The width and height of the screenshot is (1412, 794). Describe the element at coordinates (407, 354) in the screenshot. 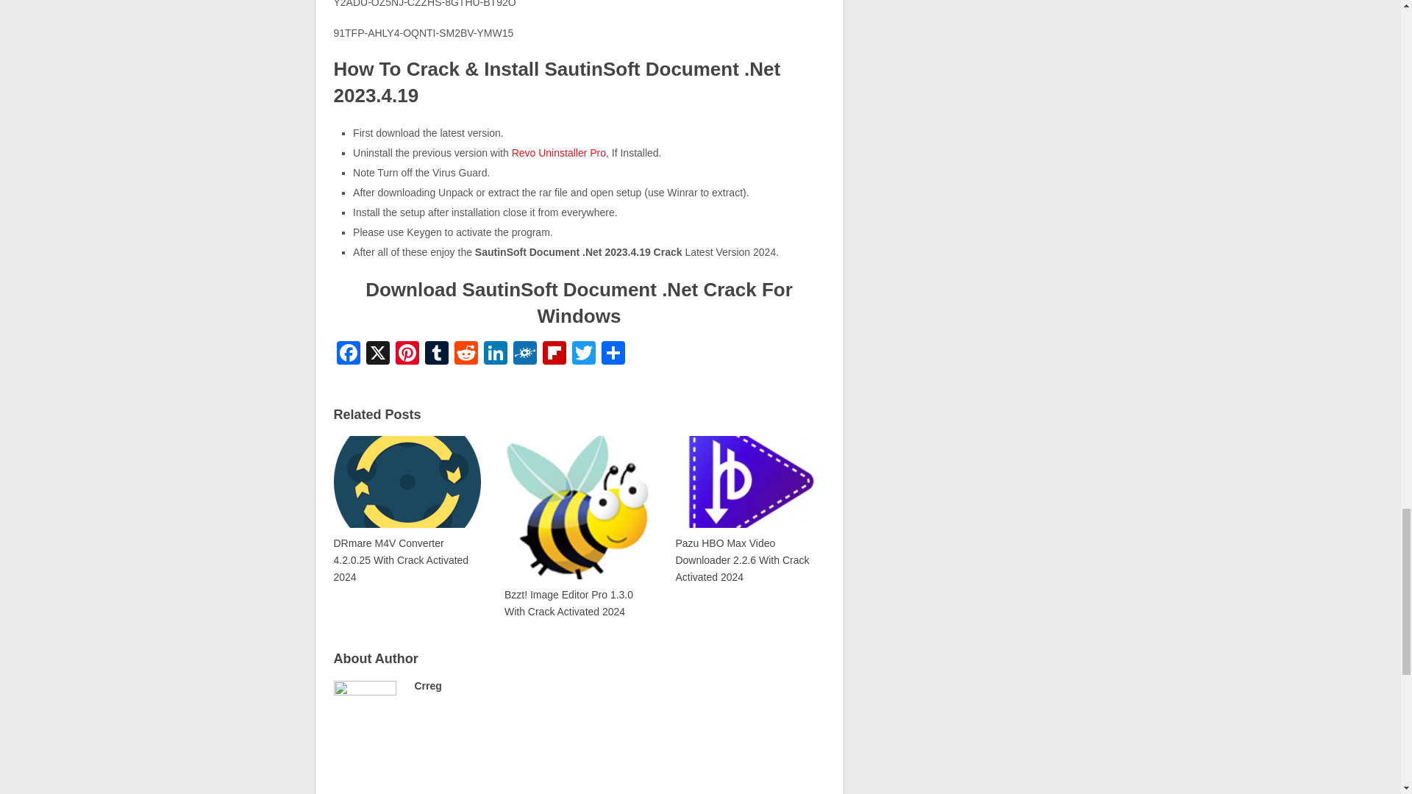

I see `Pinterest` at that location.